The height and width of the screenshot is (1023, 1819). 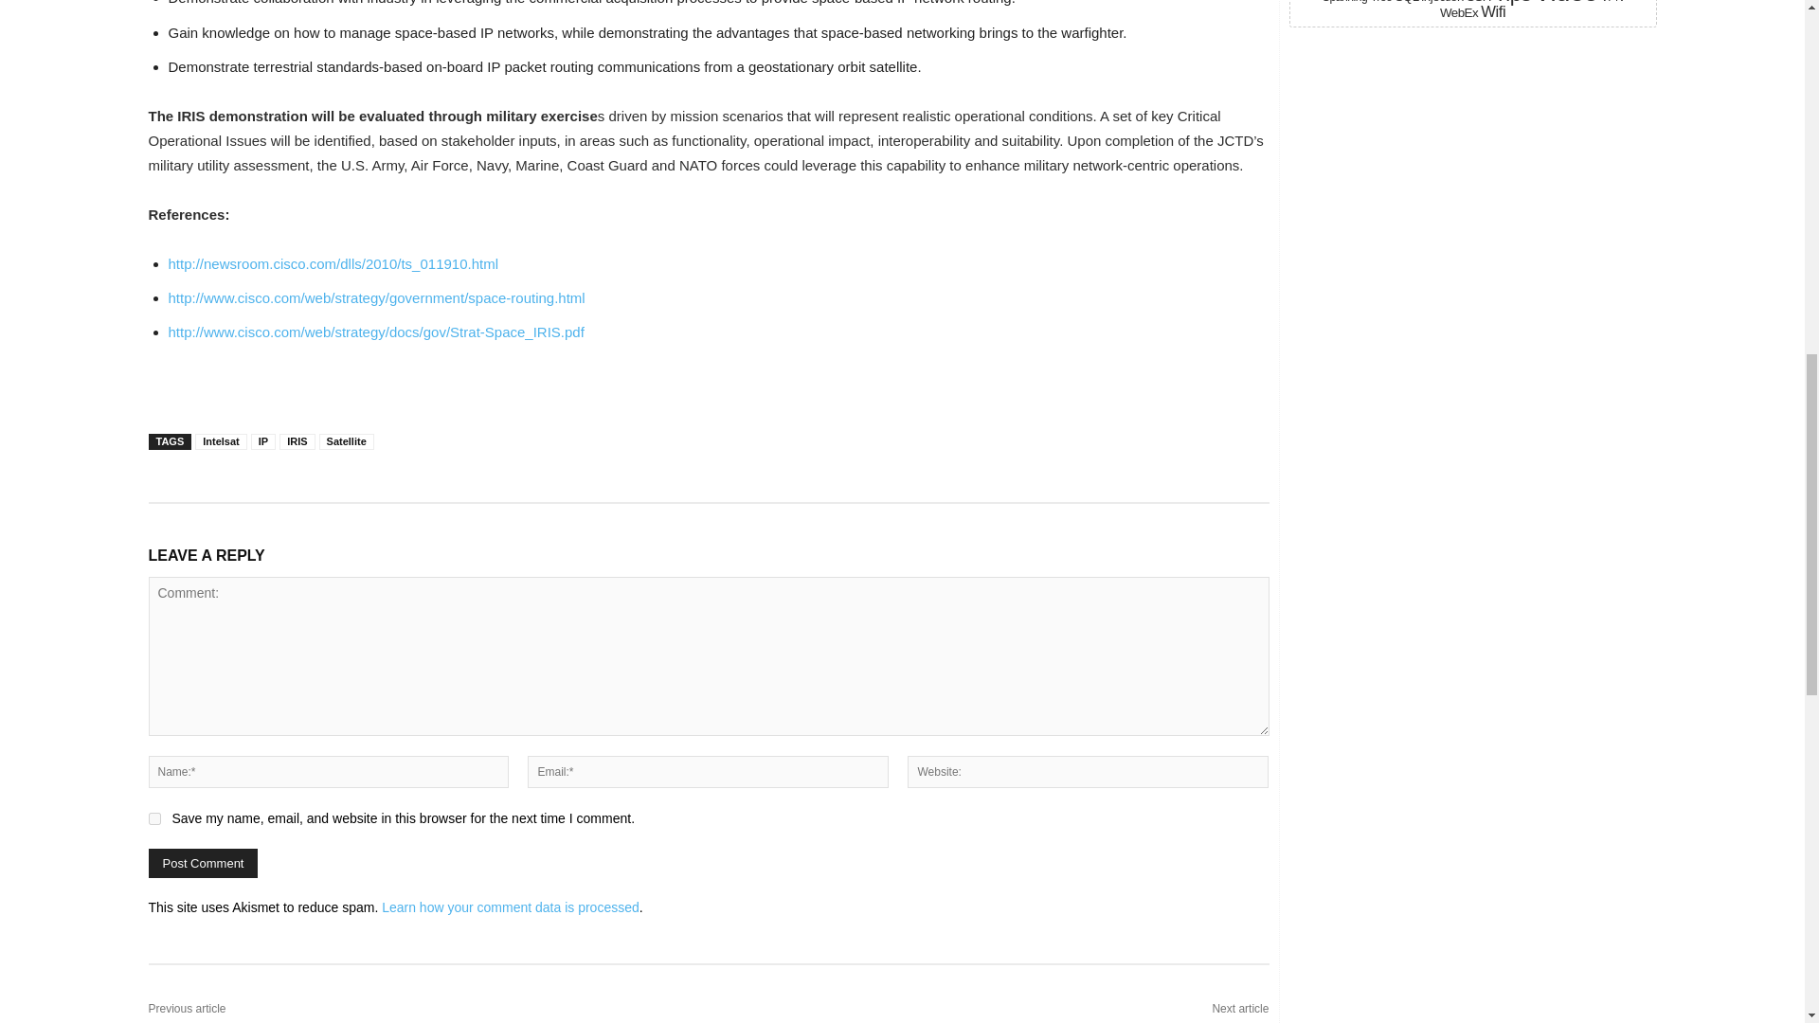 I want to click on IRIS, so click(x=297, y=441).